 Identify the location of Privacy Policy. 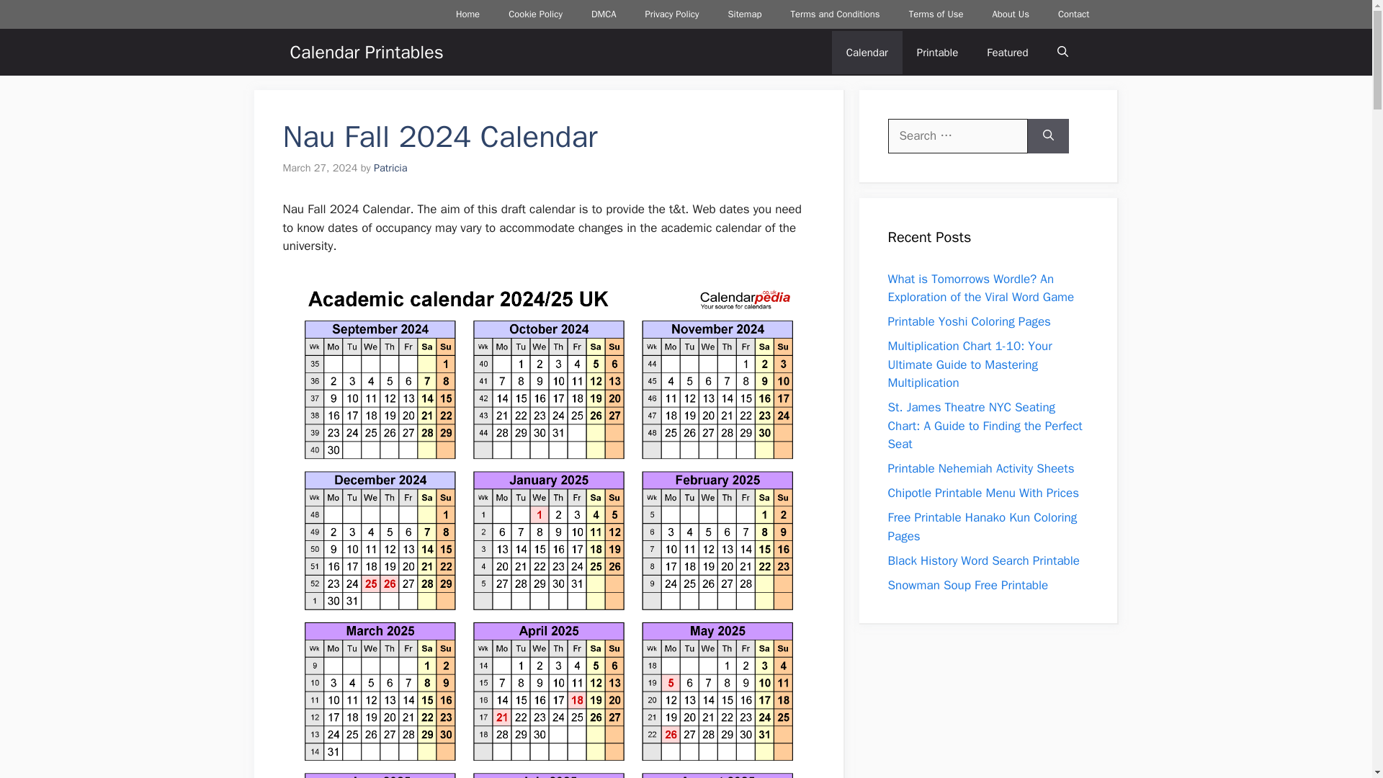
(671, 14).